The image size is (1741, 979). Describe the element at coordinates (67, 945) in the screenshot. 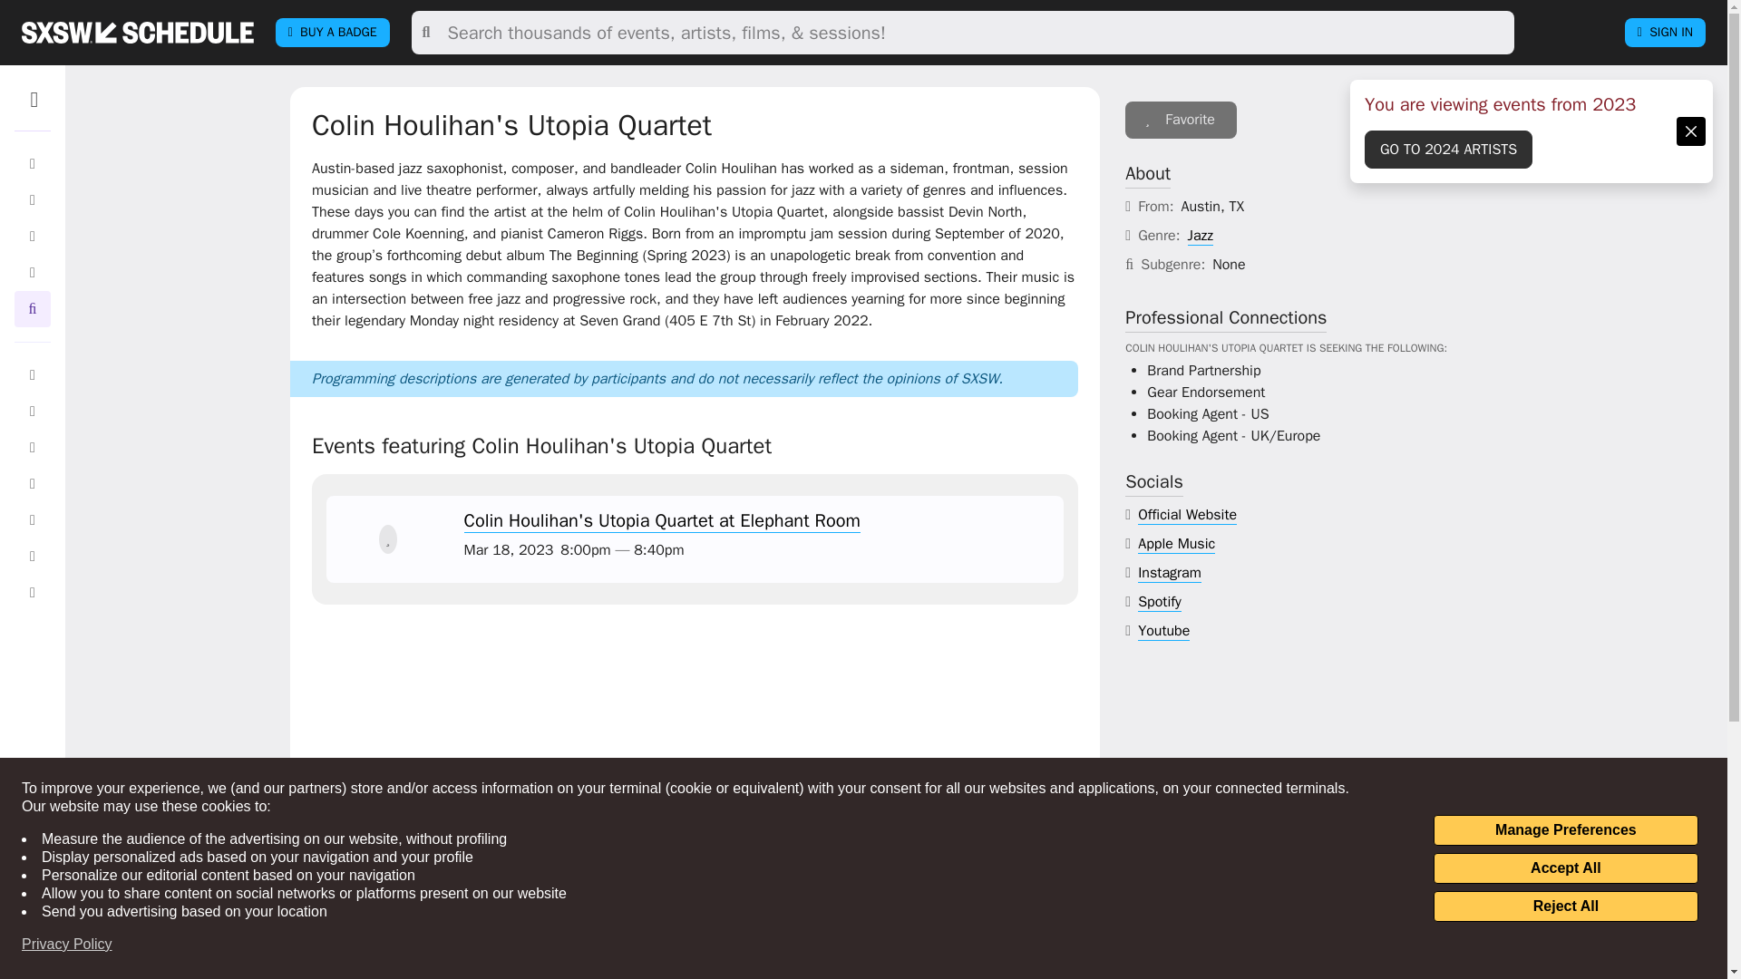

I see `Privacy Policy` at that location.